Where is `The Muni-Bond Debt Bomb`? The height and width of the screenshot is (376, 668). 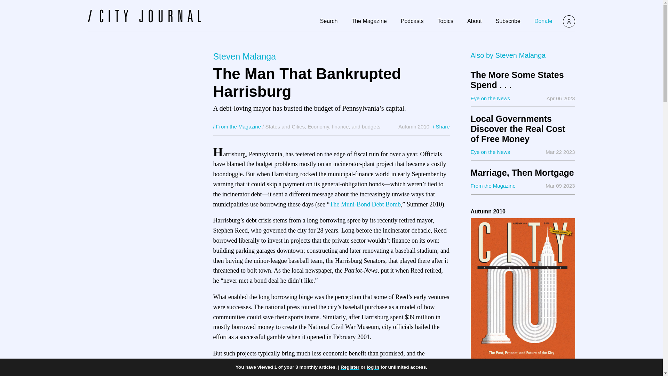
The Muni-Bond Debt Bomb is located at coordinates (365, 204).